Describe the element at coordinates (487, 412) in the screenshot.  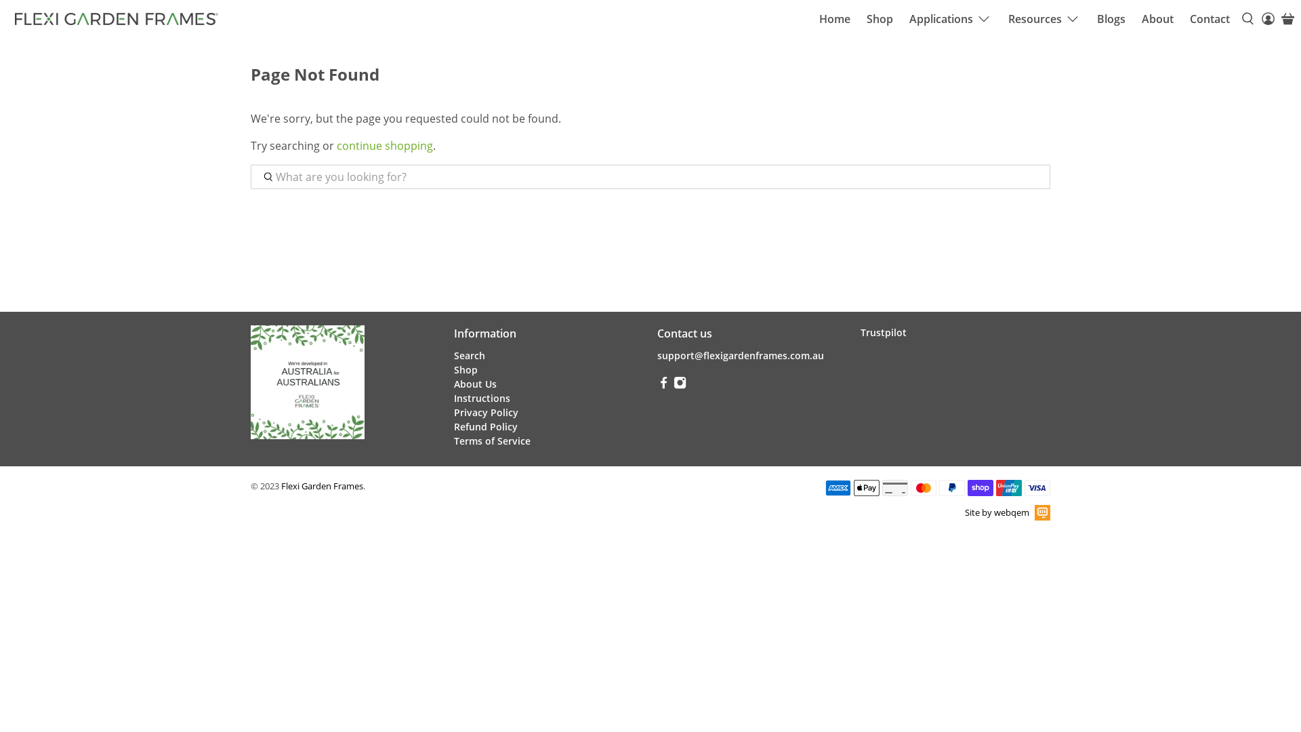
I see `Privacy Policy` at that location.